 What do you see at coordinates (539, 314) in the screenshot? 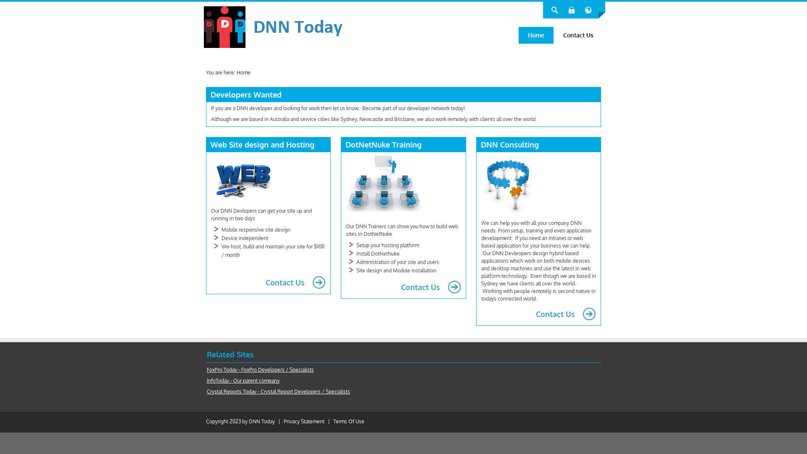
I see `Contact Us` at bounding box center [539, 314].